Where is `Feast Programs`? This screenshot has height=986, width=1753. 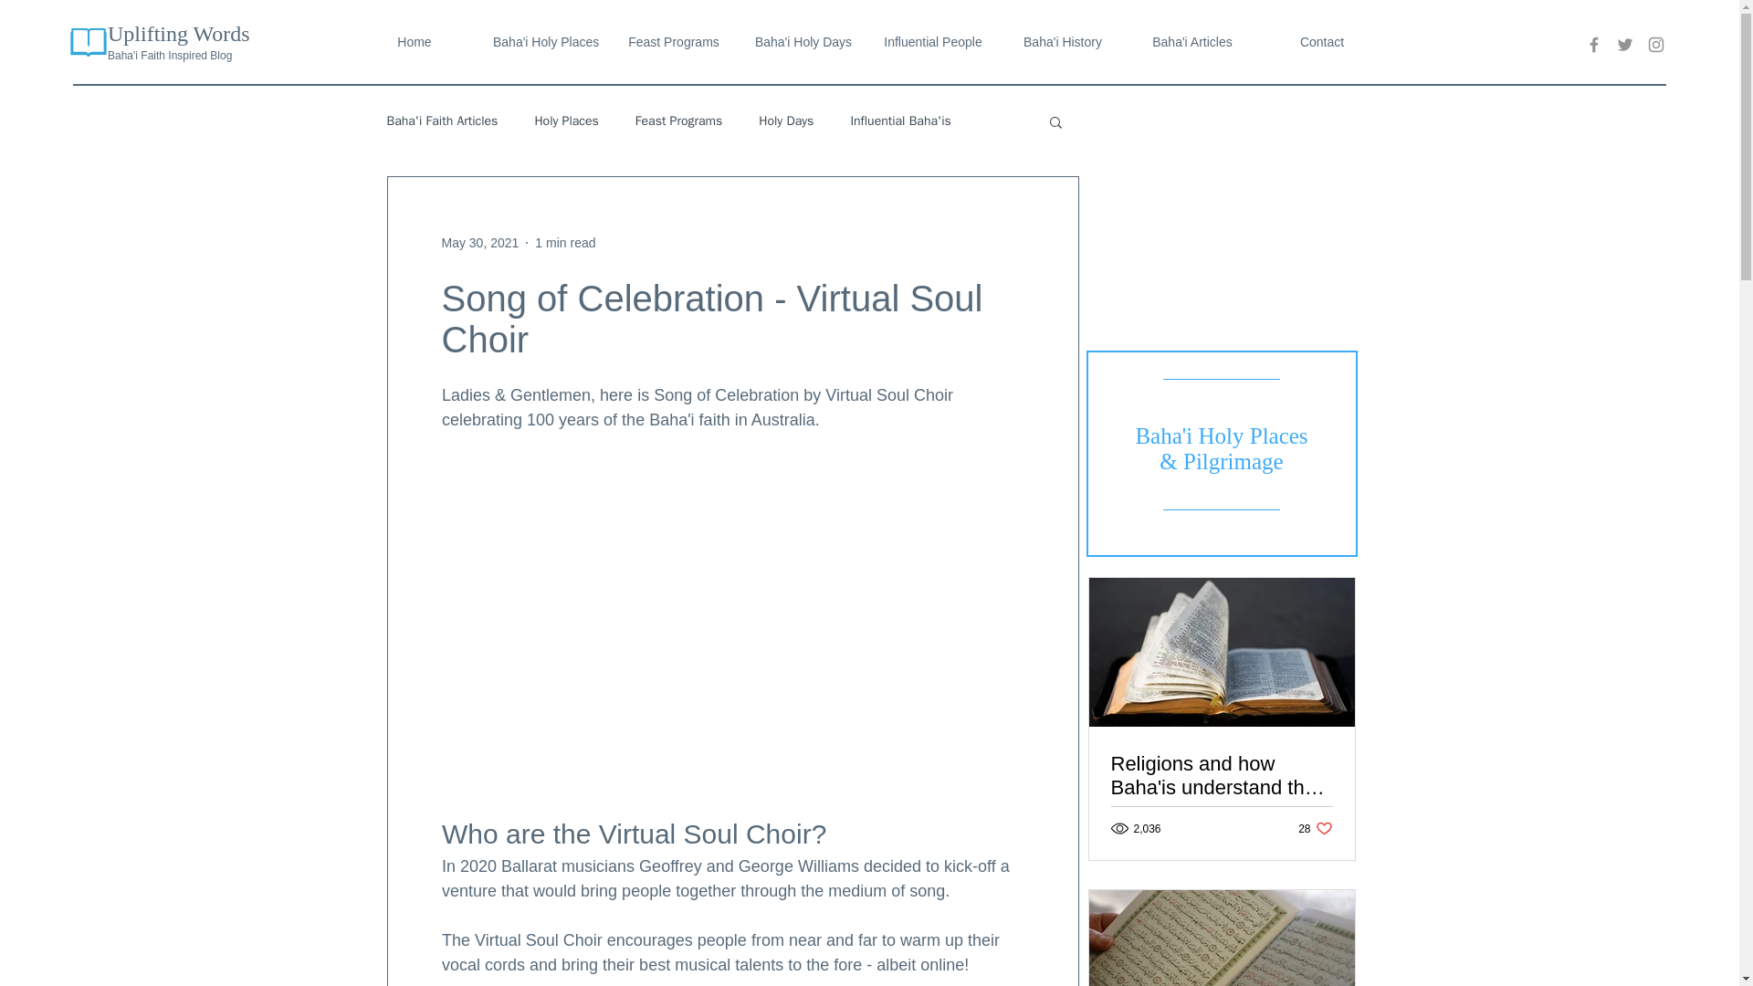 Feast Programs is located at coordinates (678, 121).